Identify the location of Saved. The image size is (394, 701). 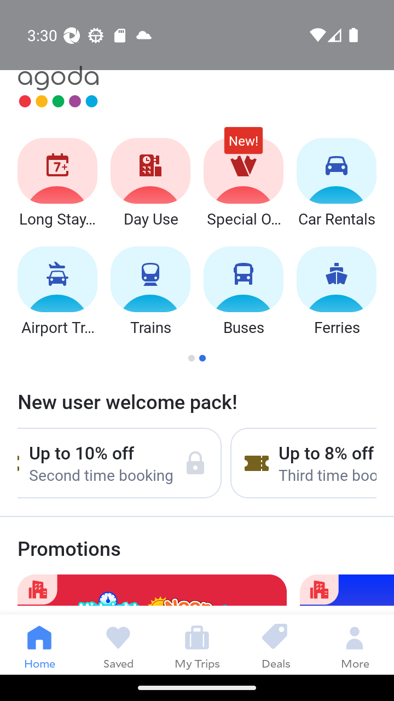
(118, 644).